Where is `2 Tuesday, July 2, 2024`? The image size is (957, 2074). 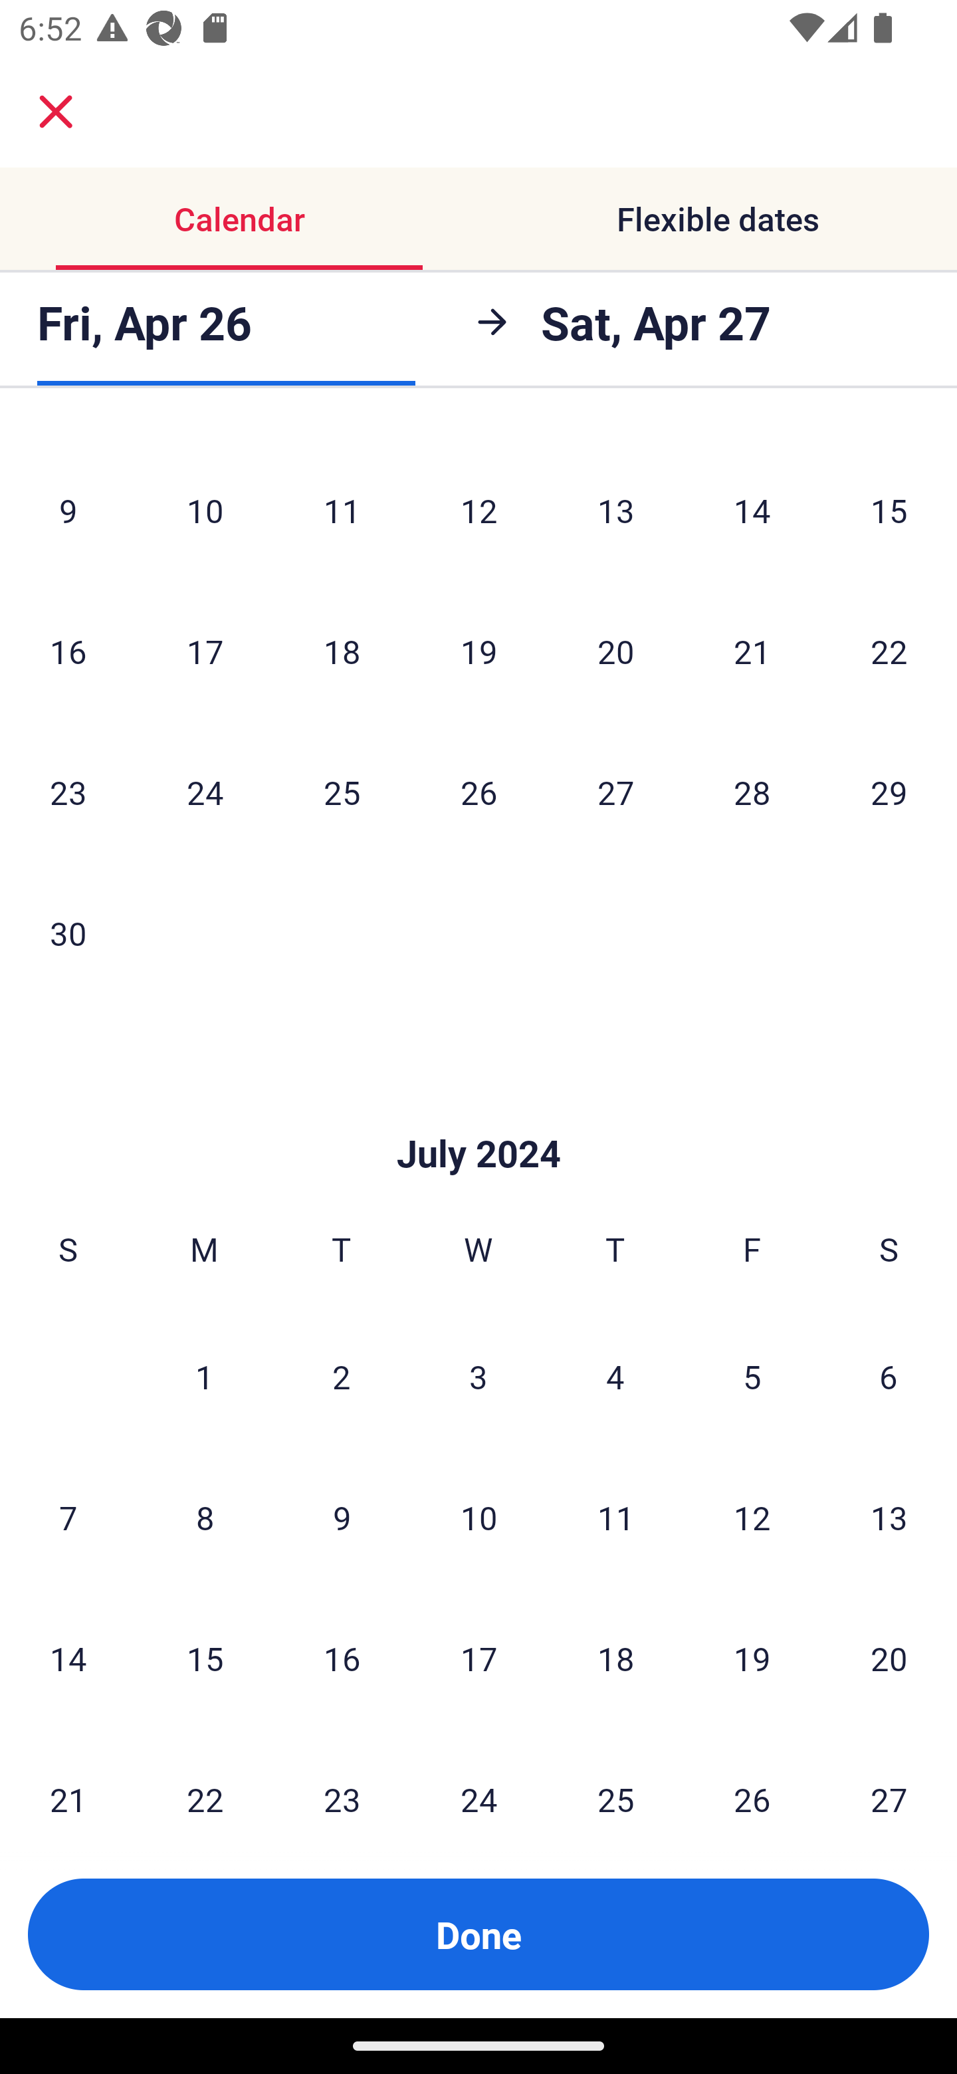
2 Tuesday, July 2, 2024 is located at coordinates (341, 1376).